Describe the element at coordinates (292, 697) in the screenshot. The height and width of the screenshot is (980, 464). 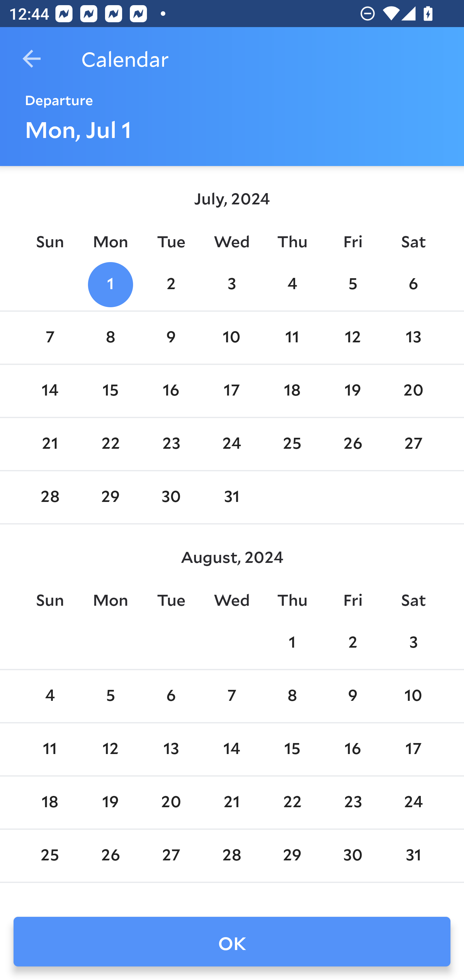
I see `8` at that location.